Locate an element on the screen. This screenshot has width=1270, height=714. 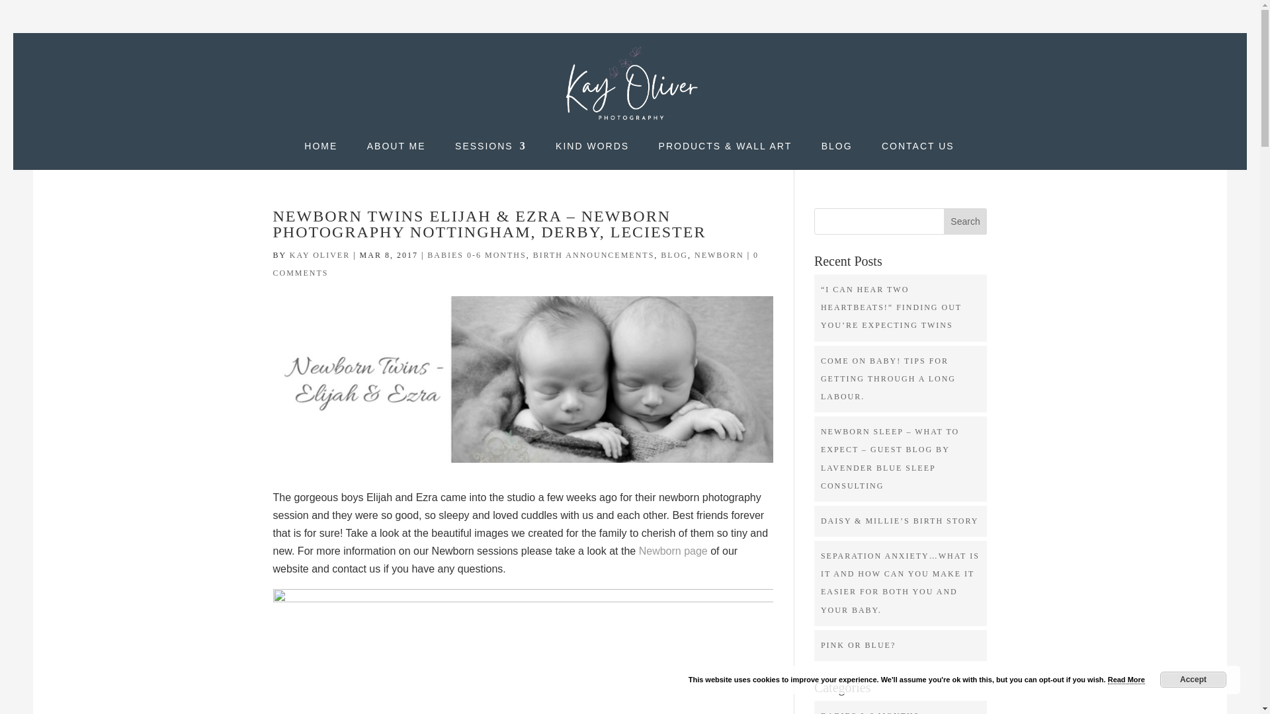
Newborn page is located at coordinates (673, 551).